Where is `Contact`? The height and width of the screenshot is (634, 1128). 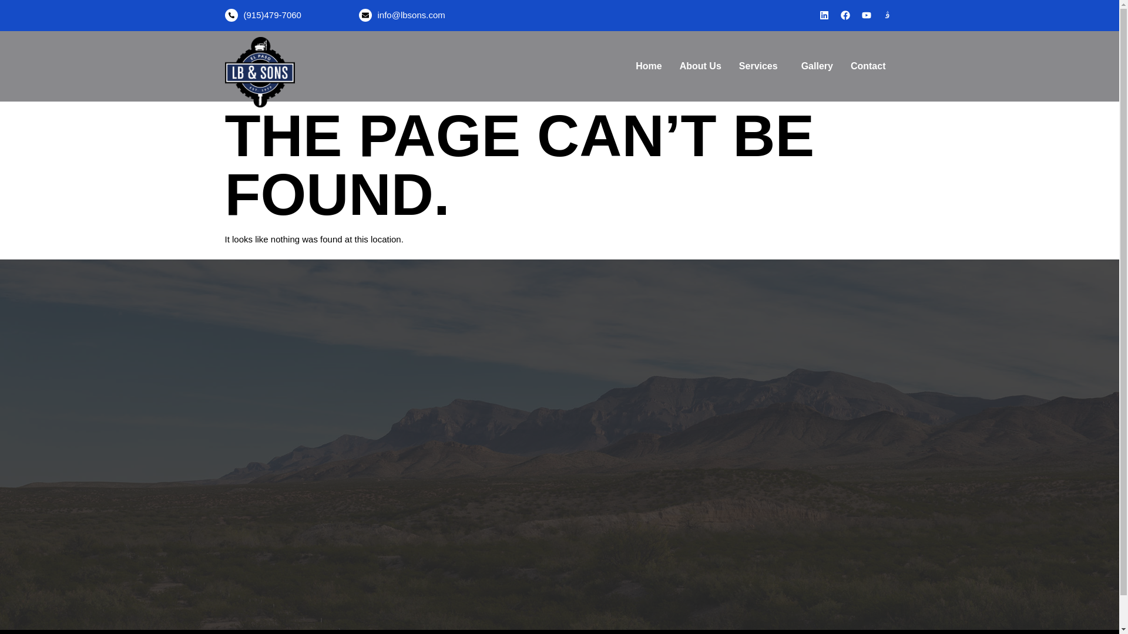
Contact is located at coordinates (868, 66).